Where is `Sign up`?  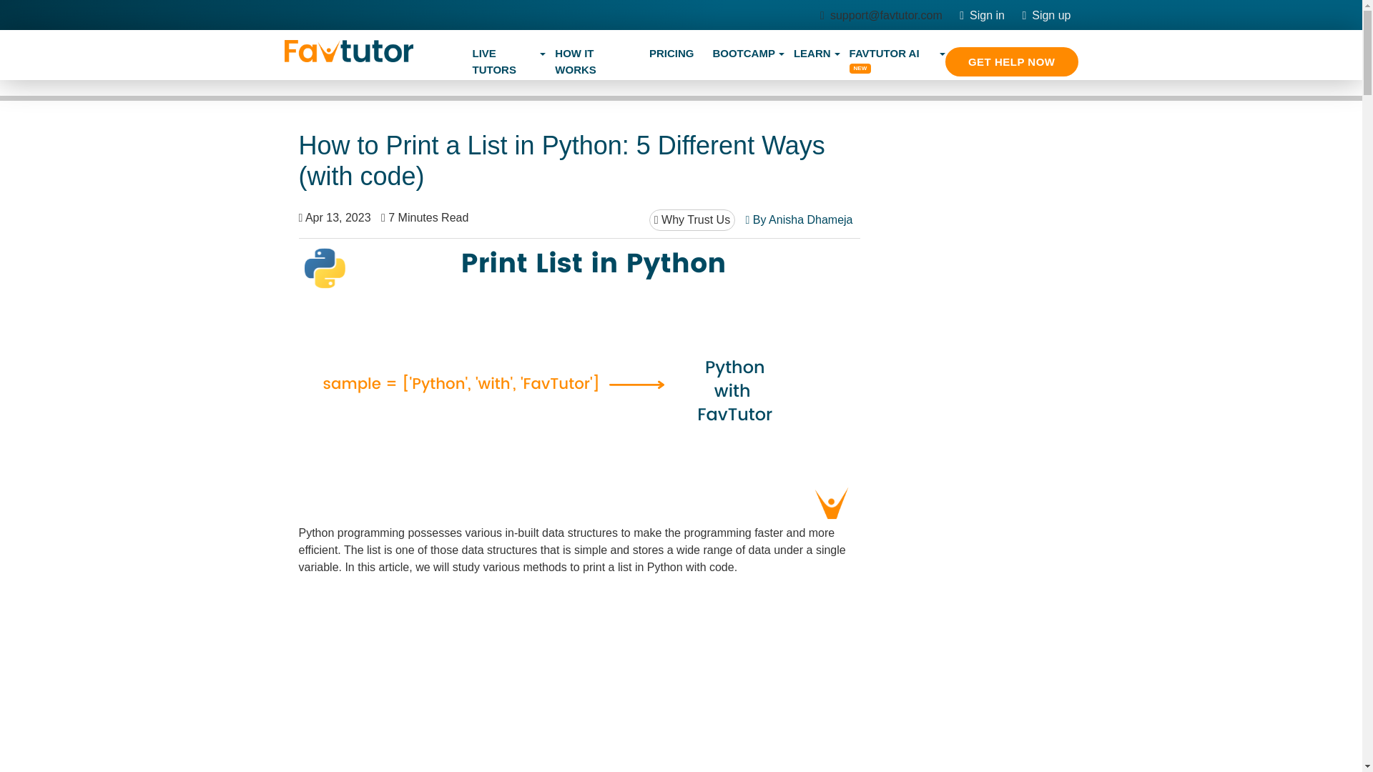
Sign up is located at coordinates (1045, 15).